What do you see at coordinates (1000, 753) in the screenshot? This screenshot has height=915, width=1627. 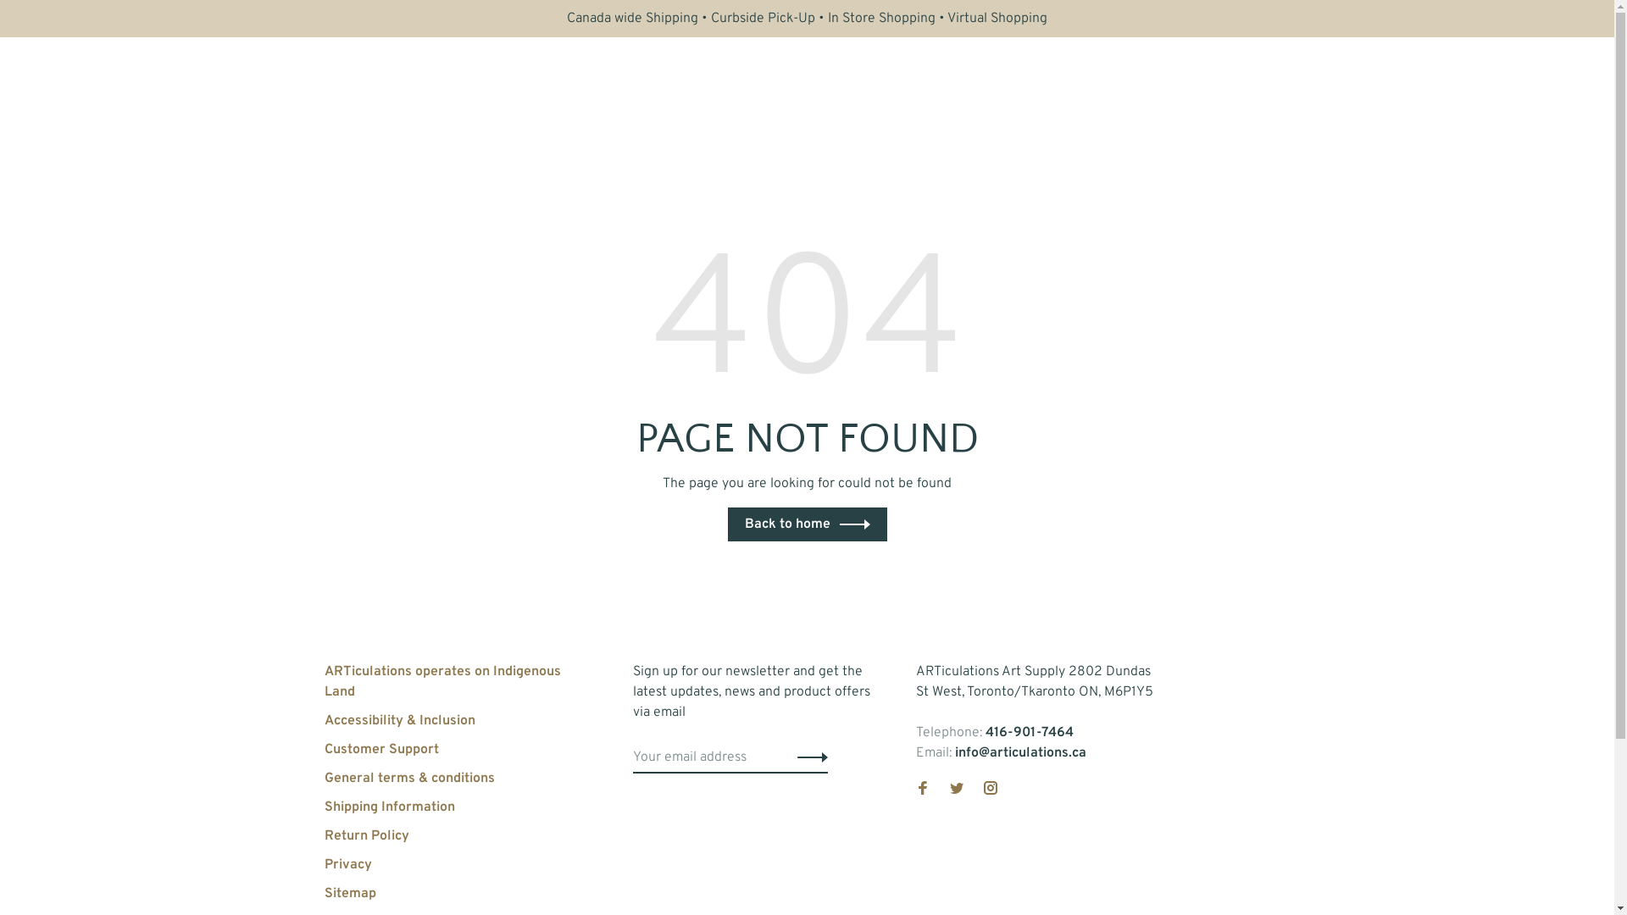 I see `Email: info@articulations.ca` at bounding box center [1000, 753].